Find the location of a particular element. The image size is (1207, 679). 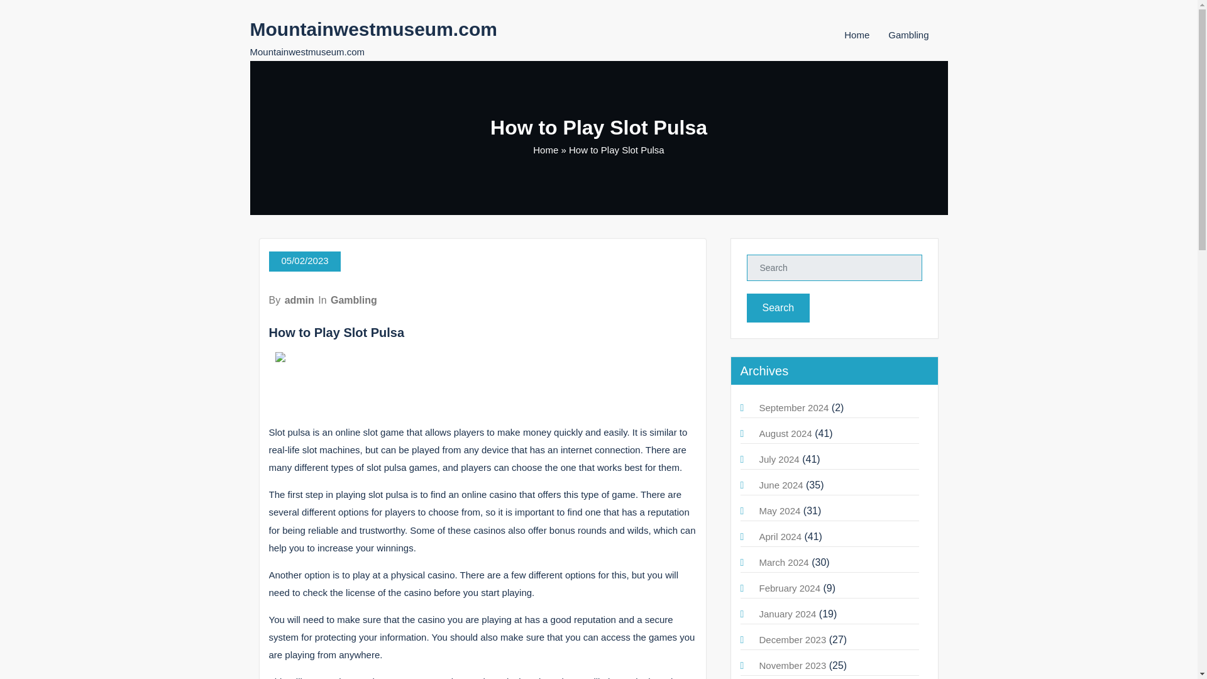

Home is located at coordinates (856, 35).